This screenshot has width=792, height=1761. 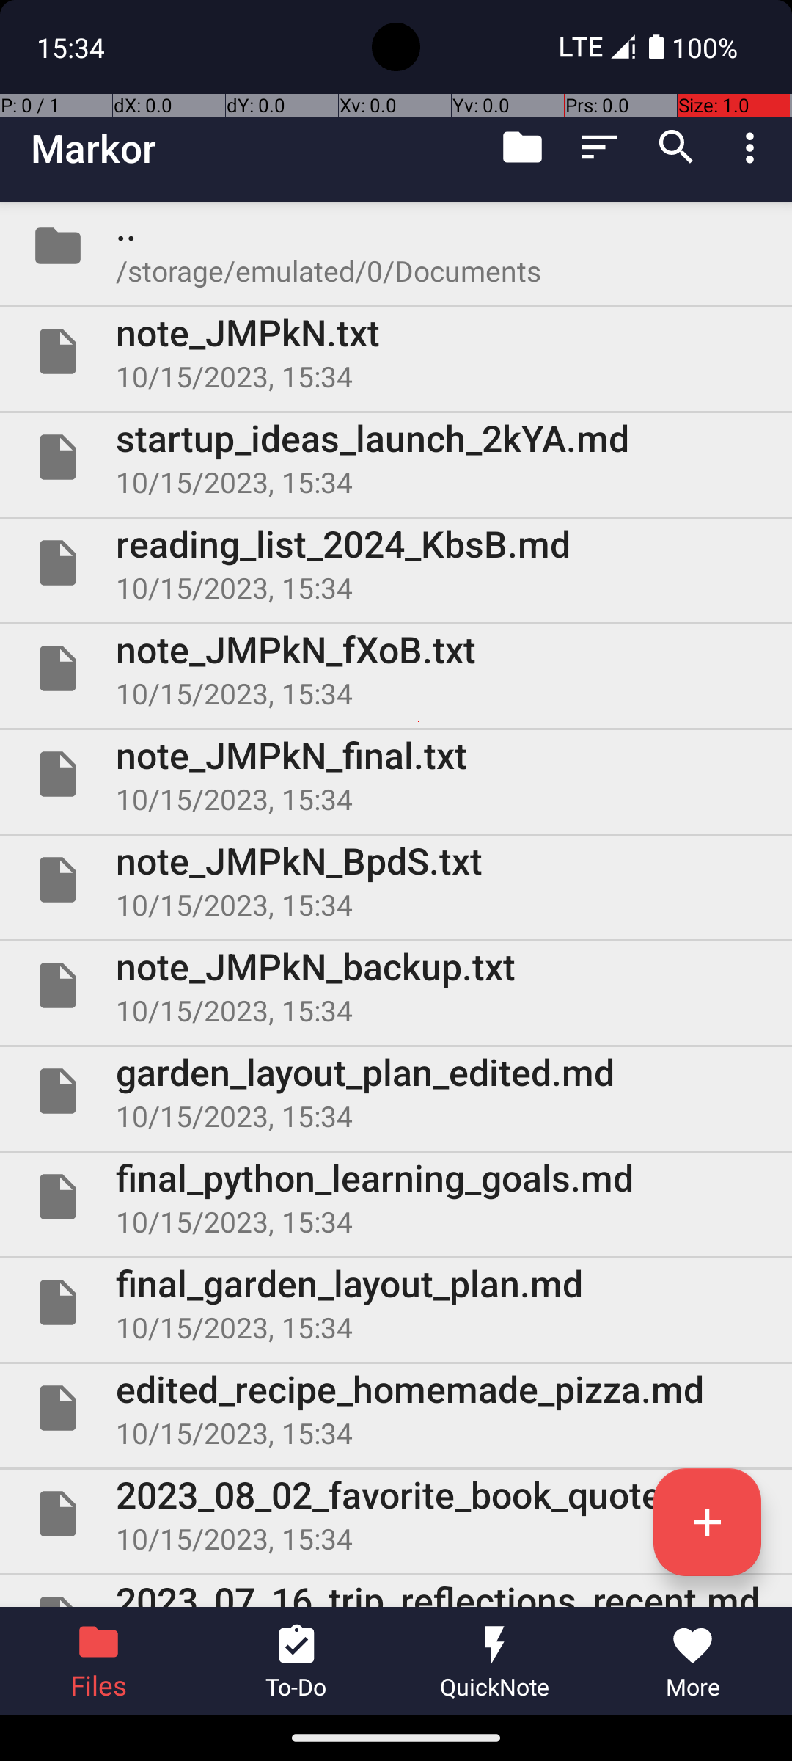 What do you see at coordinates (396, 1091) in the screenshot?
I see `File garden_layout_plan_edited.md ` at bounding box center [396, 1091].